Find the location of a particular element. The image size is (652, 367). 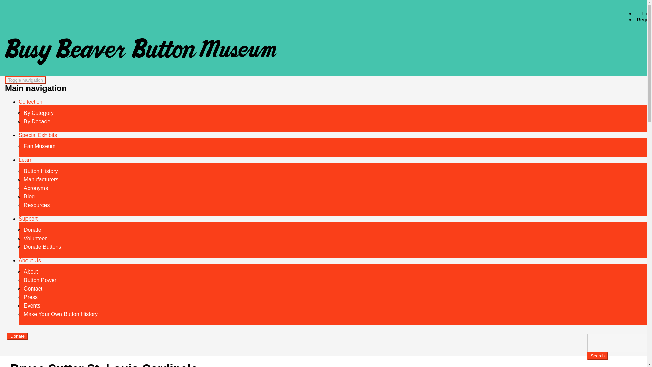

Learn is located at coordinates (26, 160).